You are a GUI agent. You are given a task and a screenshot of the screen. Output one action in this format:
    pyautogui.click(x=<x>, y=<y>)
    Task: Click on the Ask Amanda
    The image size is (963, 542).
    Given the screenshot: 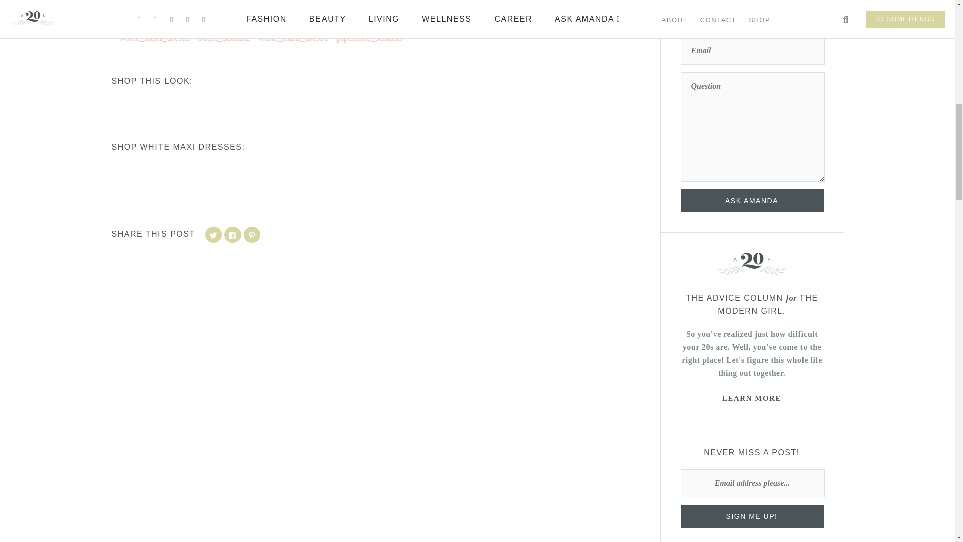 What is the action you would take?
    pyautogui.click(x=751, y=201)
    